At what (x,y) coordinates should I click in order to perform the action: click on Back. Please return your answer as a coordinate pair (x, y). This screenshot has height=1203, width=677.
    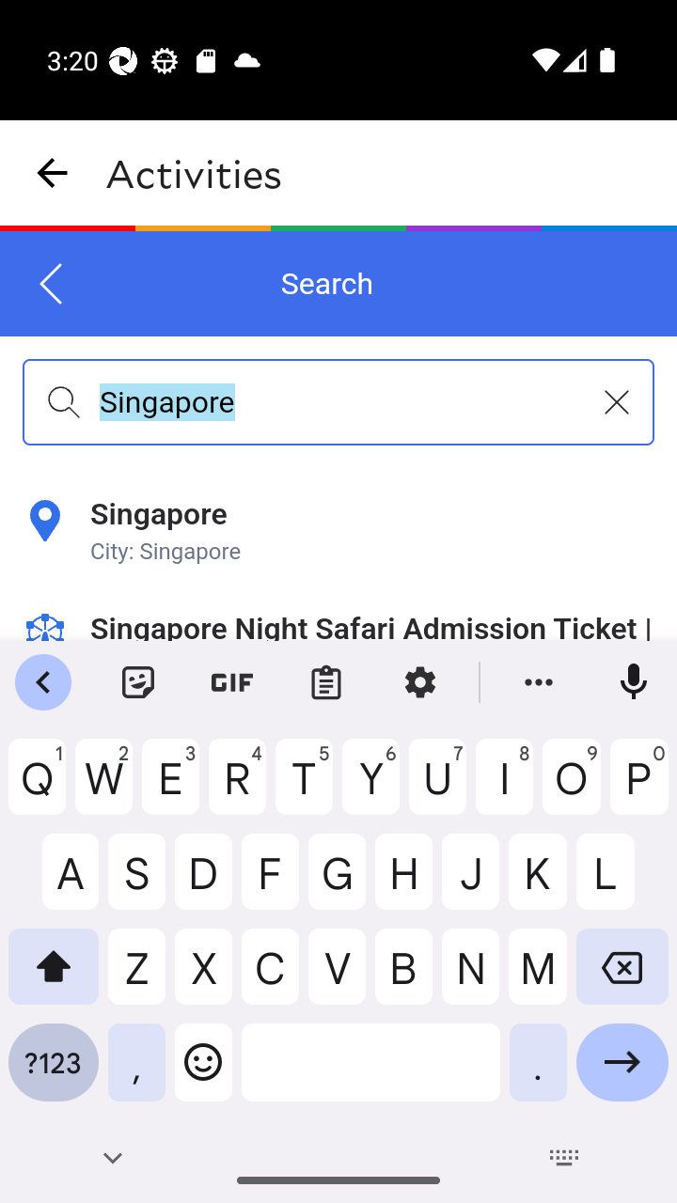
    Looking at the image, I should click on (52, 284).